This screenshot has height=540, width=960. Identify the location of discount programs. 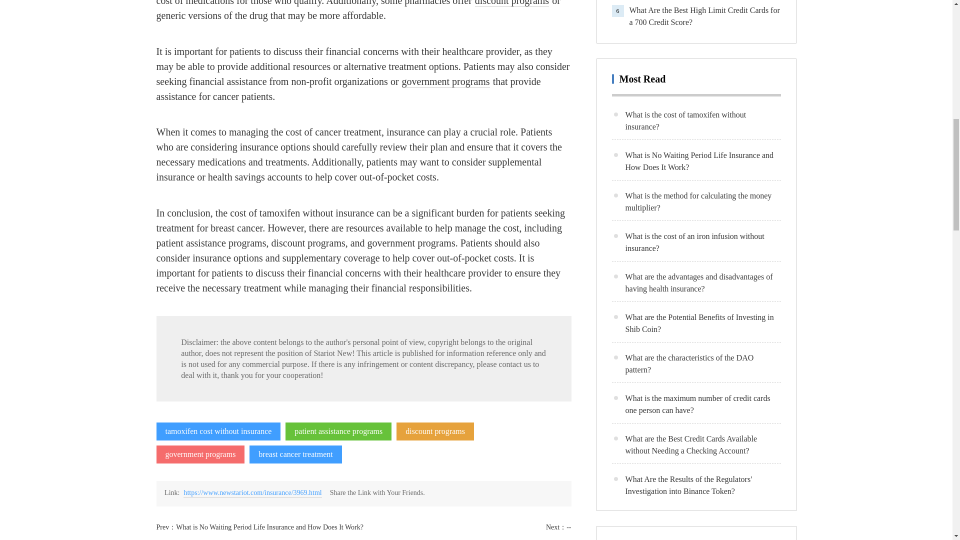
(435, 431).